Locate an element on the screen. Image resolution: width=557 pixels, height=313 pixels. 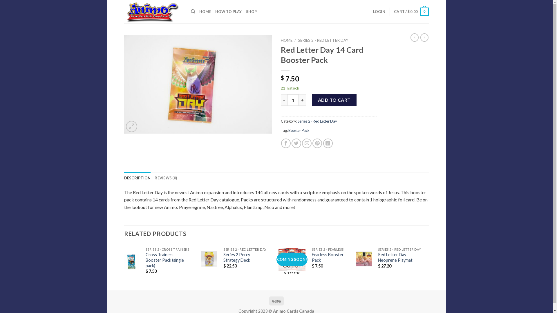
Red Letter Day Neoprene Playmat is located at coordinates (400, 257).